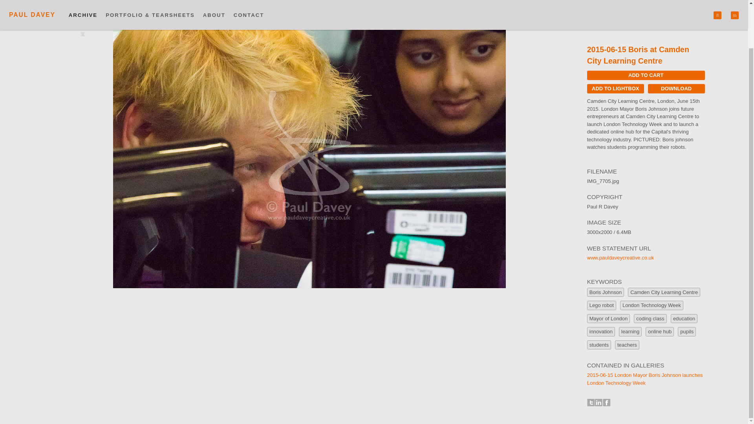 Image resolution: width=754 pixels, height=424 pixels. What do you see at coordinates (684, 319) in the screenshot?
I see `education` at bounding box center [684, 319].